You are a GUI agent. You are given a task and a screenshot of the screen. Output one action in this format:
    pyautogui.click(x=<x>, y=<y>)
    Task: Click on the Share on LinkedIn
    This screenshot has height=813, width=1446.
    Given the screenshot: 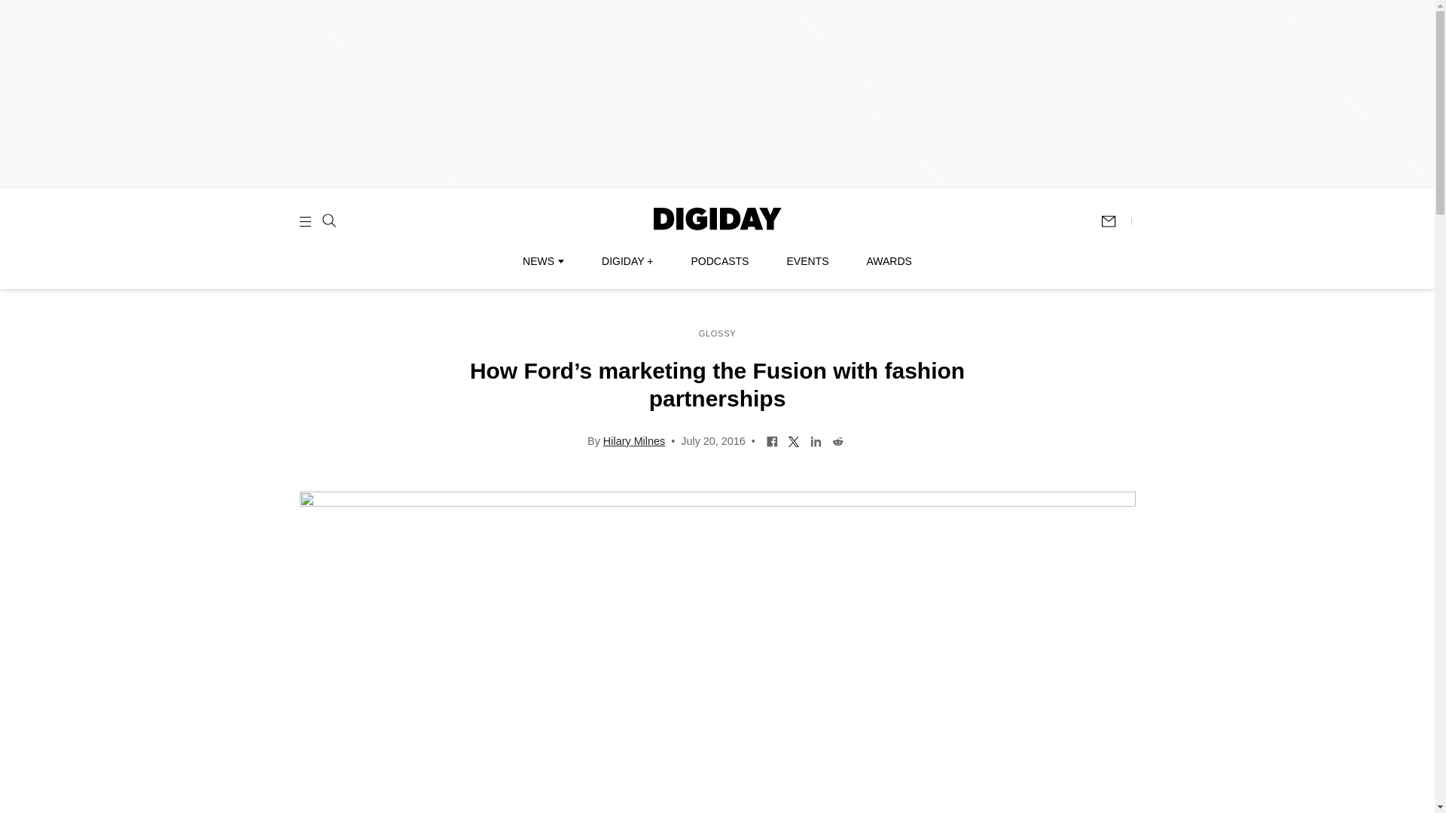 What is the action you would take?
    pyautogui.click(x=816, y=440)
    